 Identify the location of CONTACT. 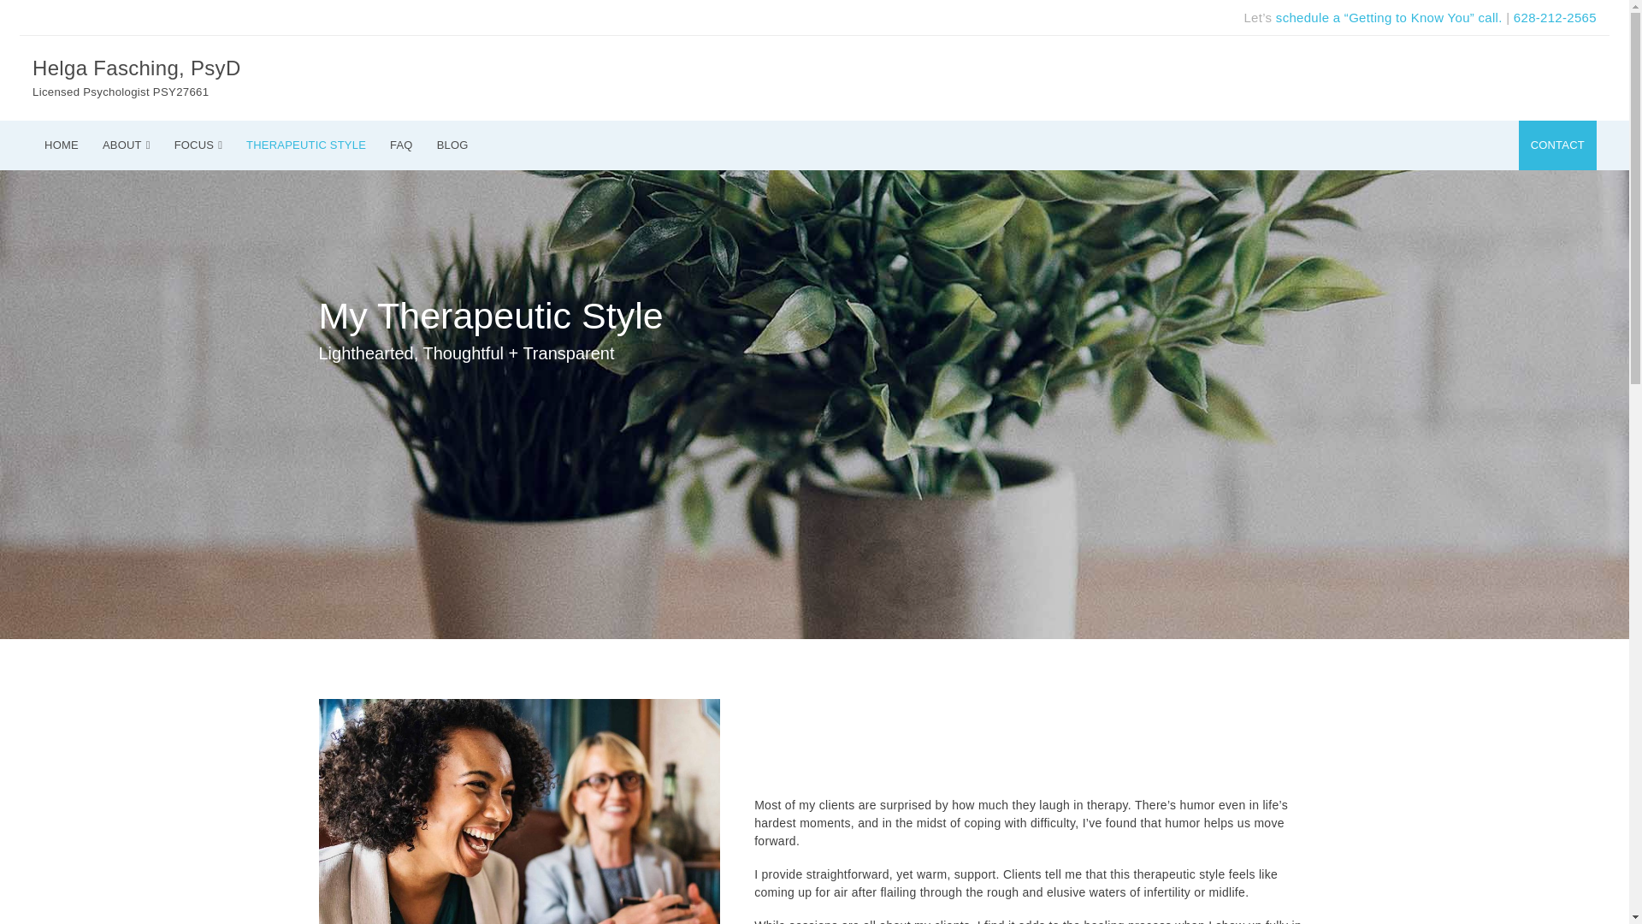
(1557, 144).